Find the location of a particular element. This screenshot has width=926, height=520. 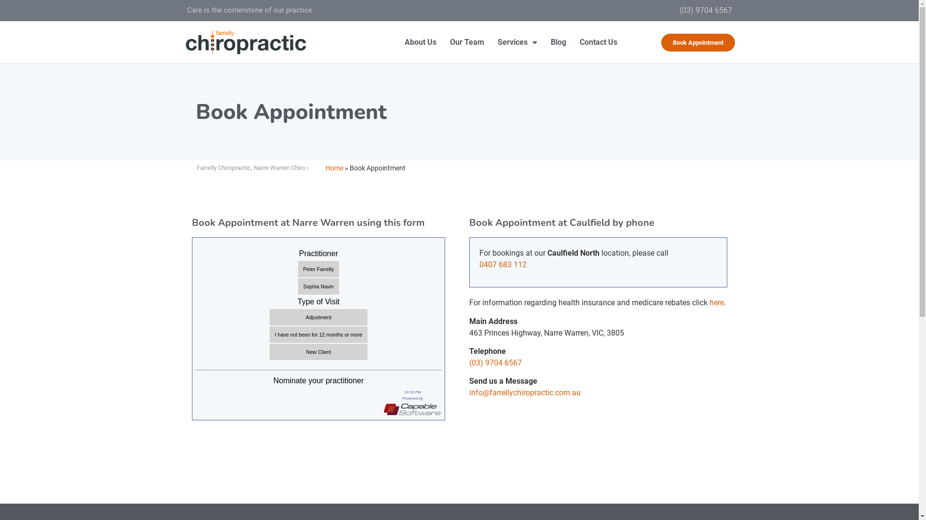

Services is located at coordinates (517, 42).